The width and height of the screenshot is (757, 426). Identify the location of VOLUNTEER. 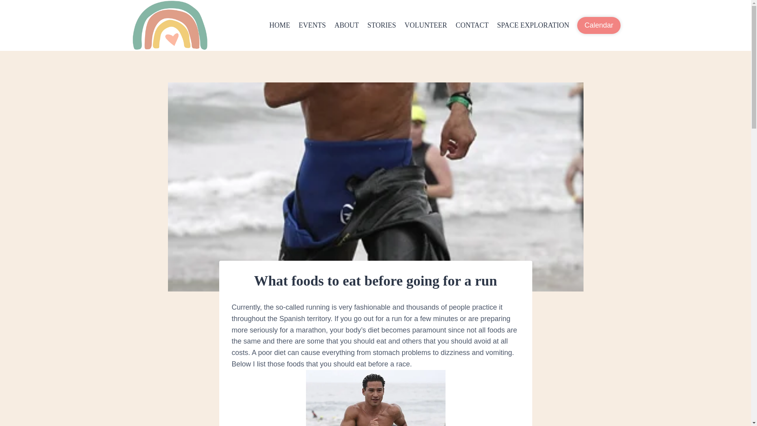
(426, 25).